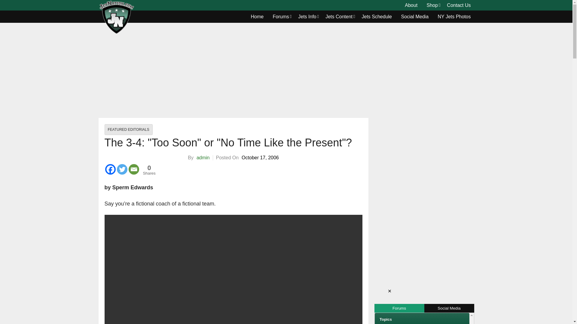 This screenshot has height=324, width=577. What do you see at coordinates (411, 5) in the screenshot?
I see `About` at bounding box center [411, 5].